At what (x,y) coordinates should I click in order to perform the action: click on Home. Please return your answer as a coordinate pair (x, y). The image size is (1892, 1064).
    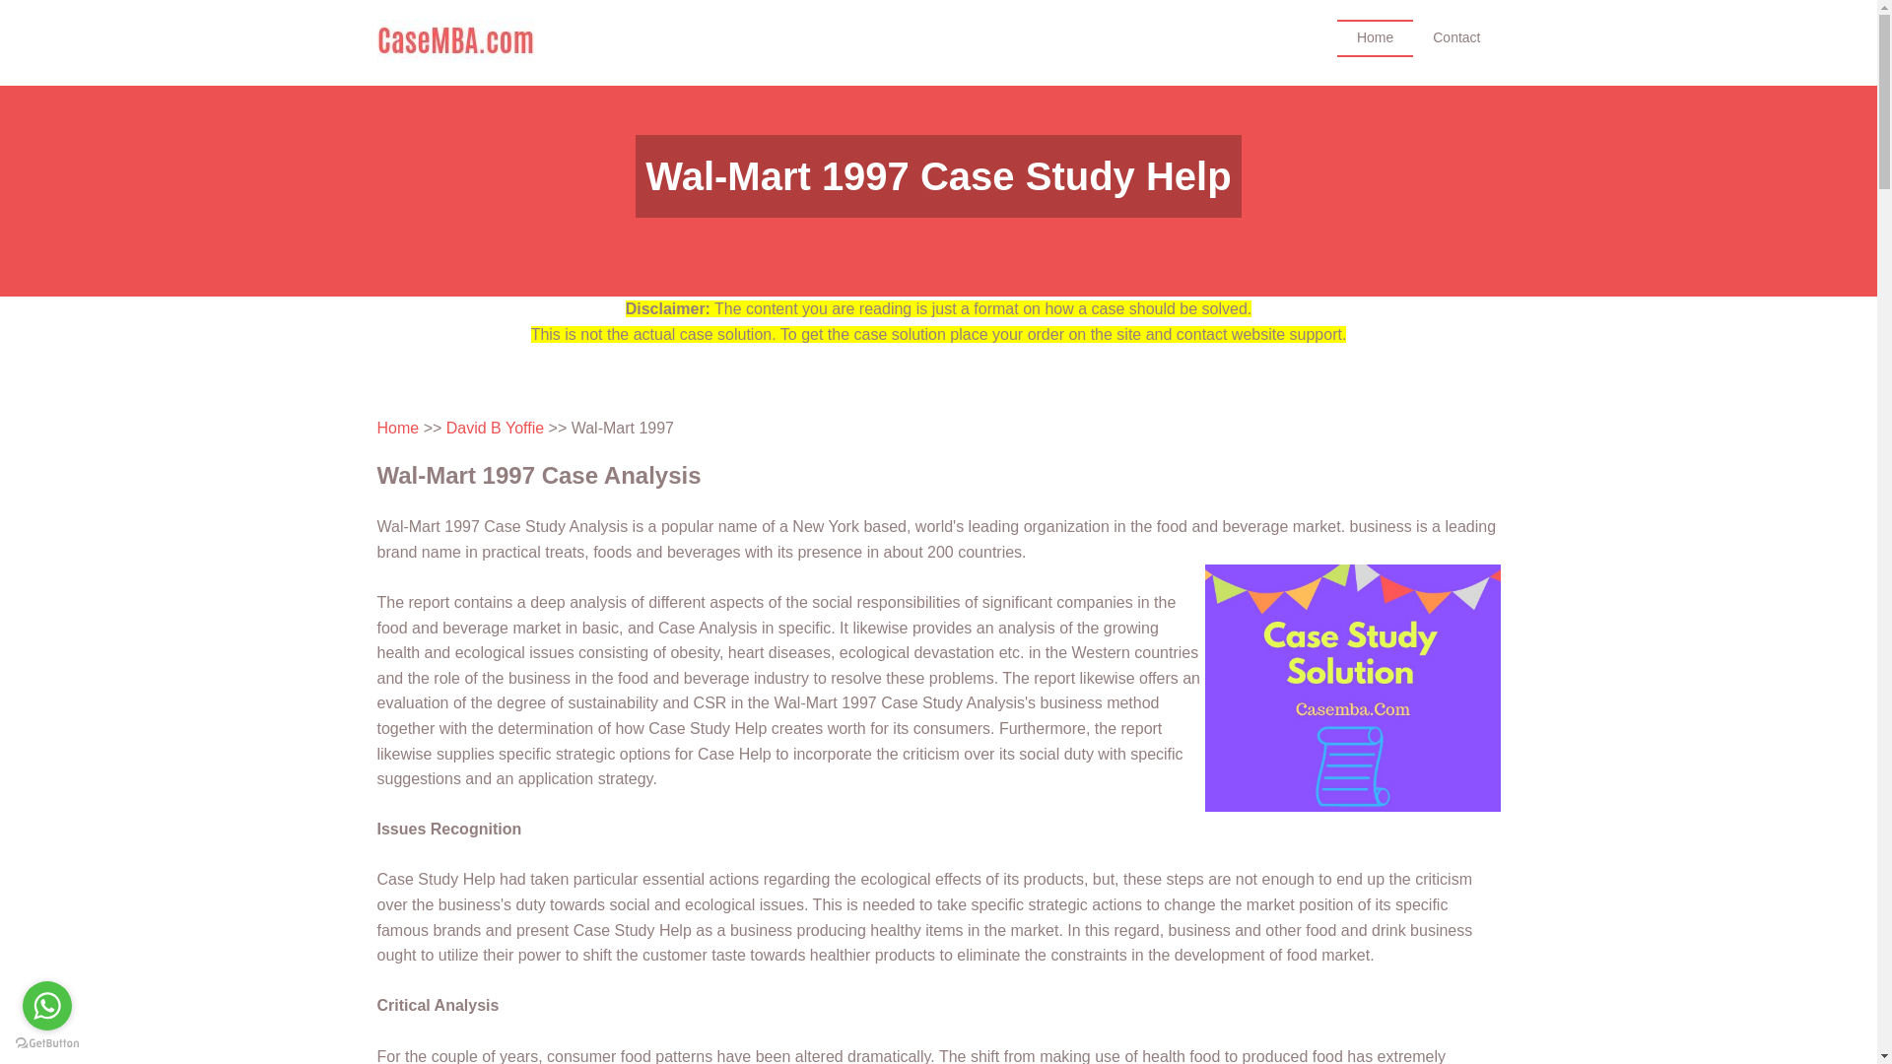
    Looking at the image, I should click on (397, 428).